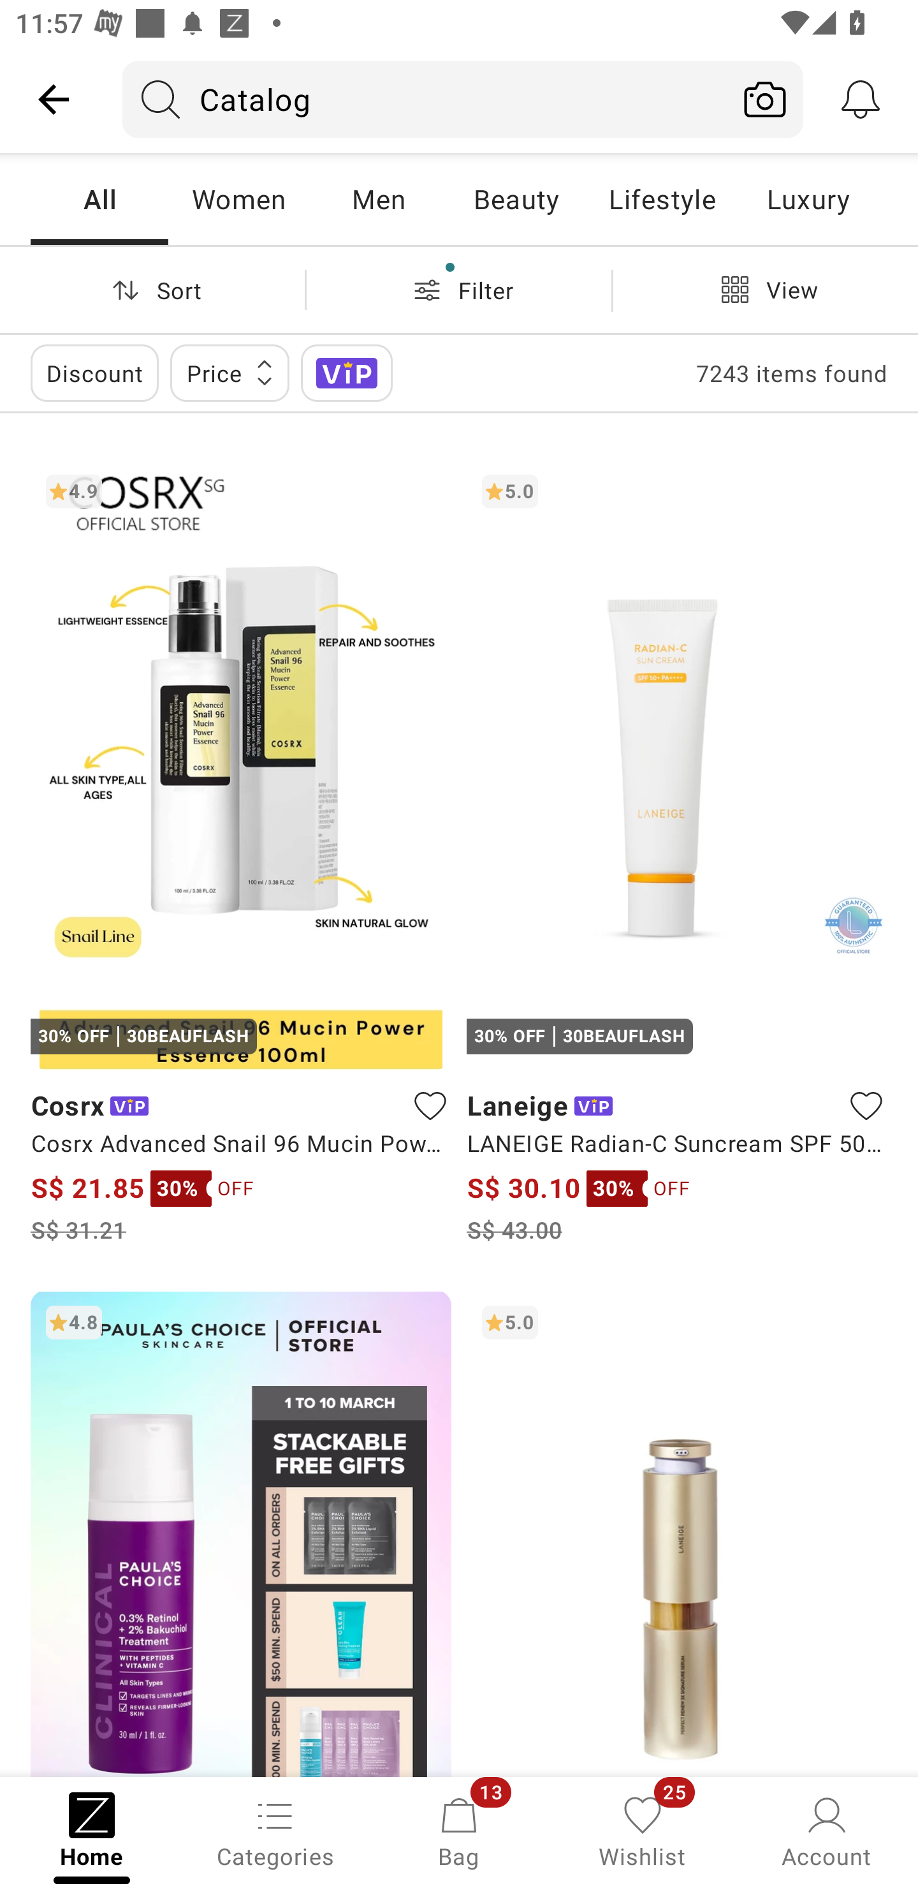 This screenshot has height=1888, width=918. I want to click on Account, so click(826, 1831).